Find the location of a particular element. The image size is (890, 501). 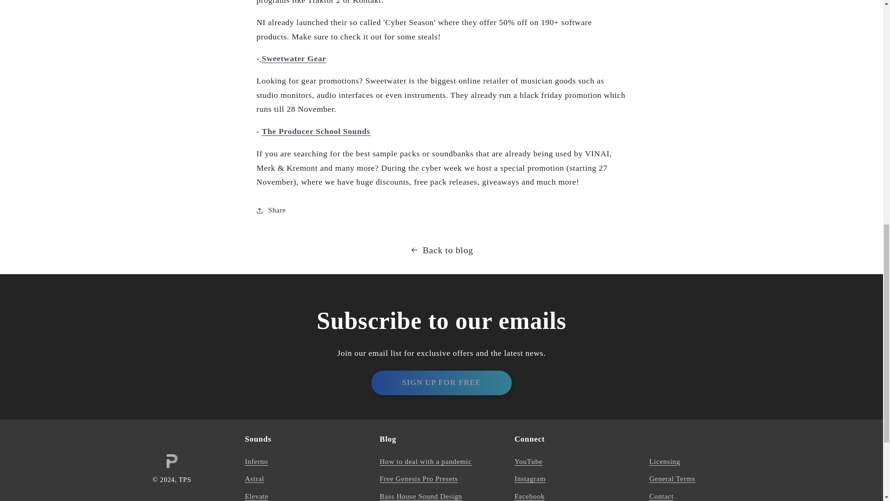

TPS is located at coordinates (184, 480).